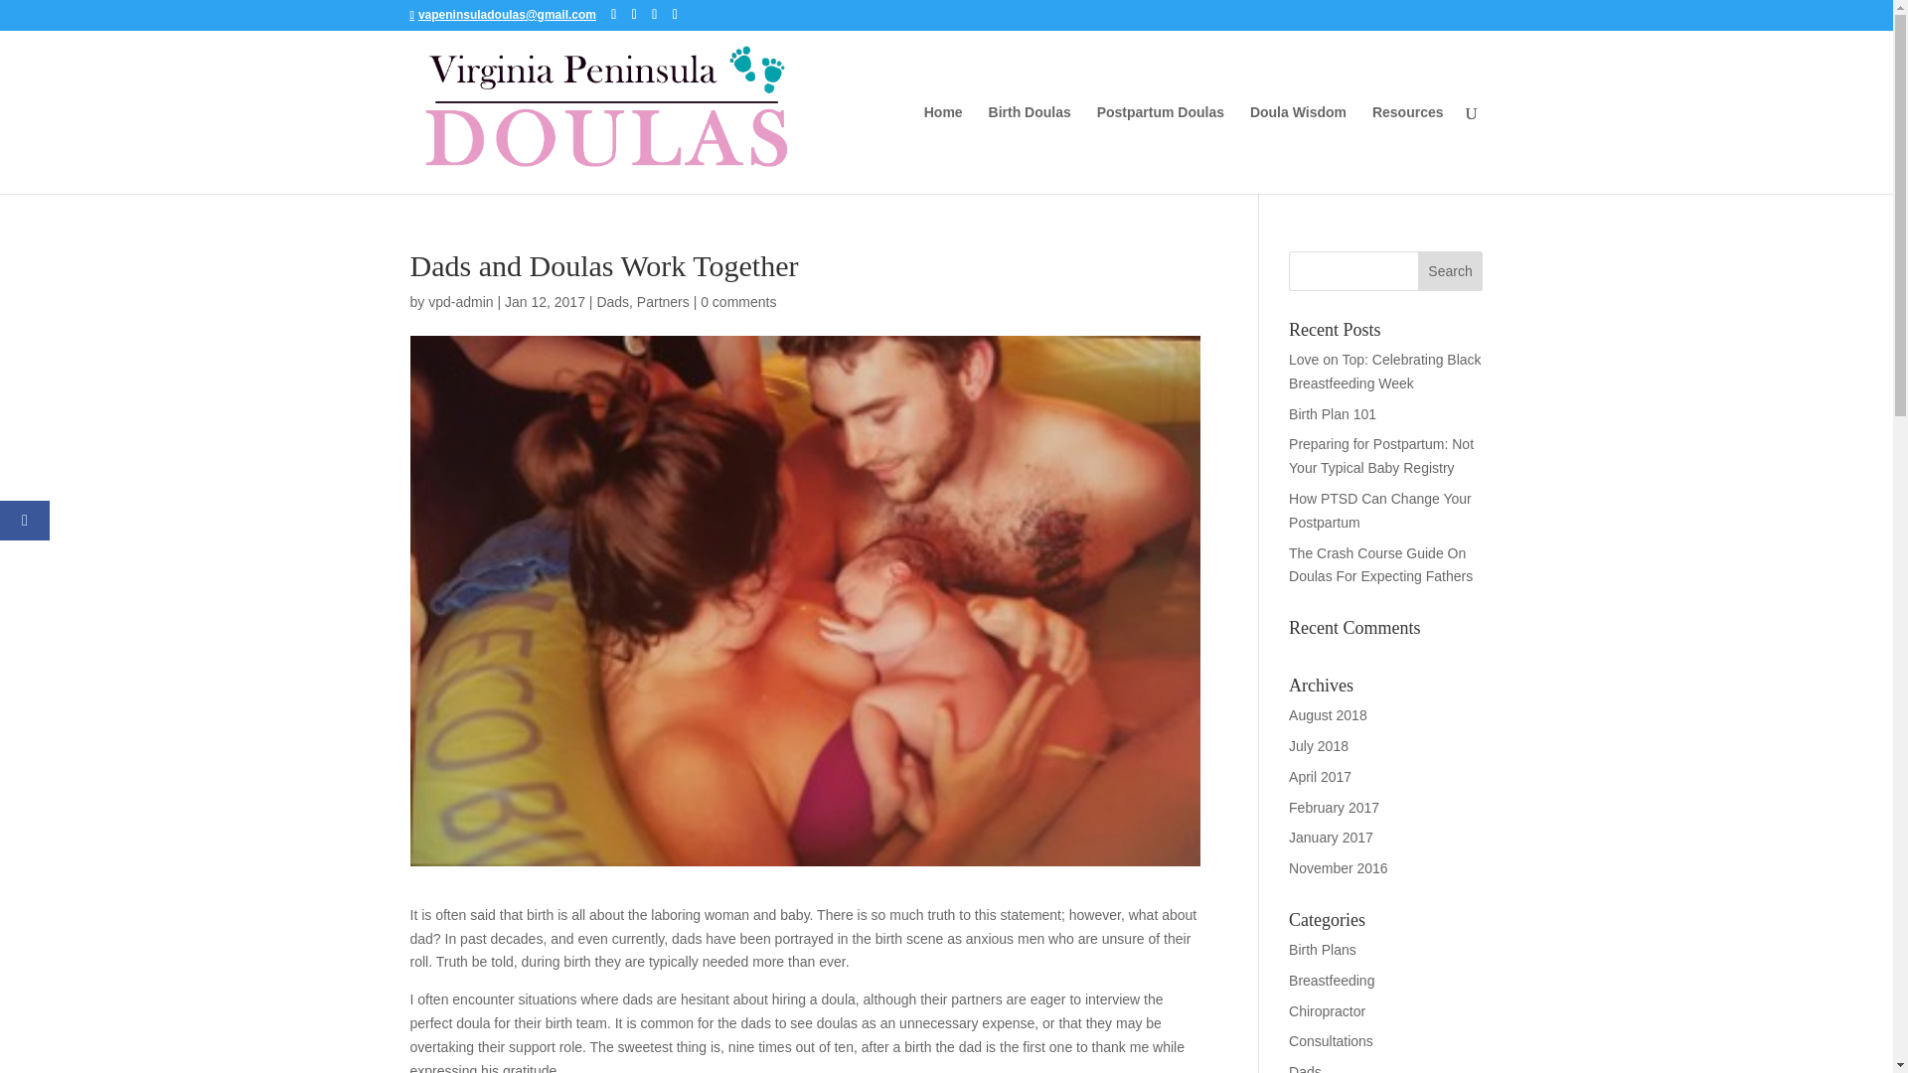  What do you see at coordinates (1332, 837) in the screenshot?
I see `January 2017` at bounding box center [1332, 837].